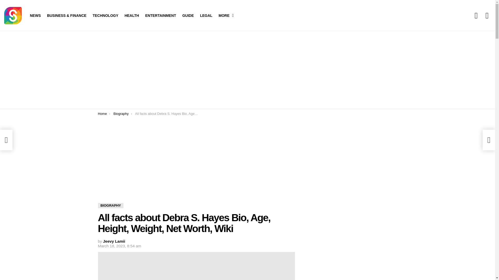  What do you see at coordinates (102, 114) in the screenshot?
I see `Home` at bounding box center [102, 114].